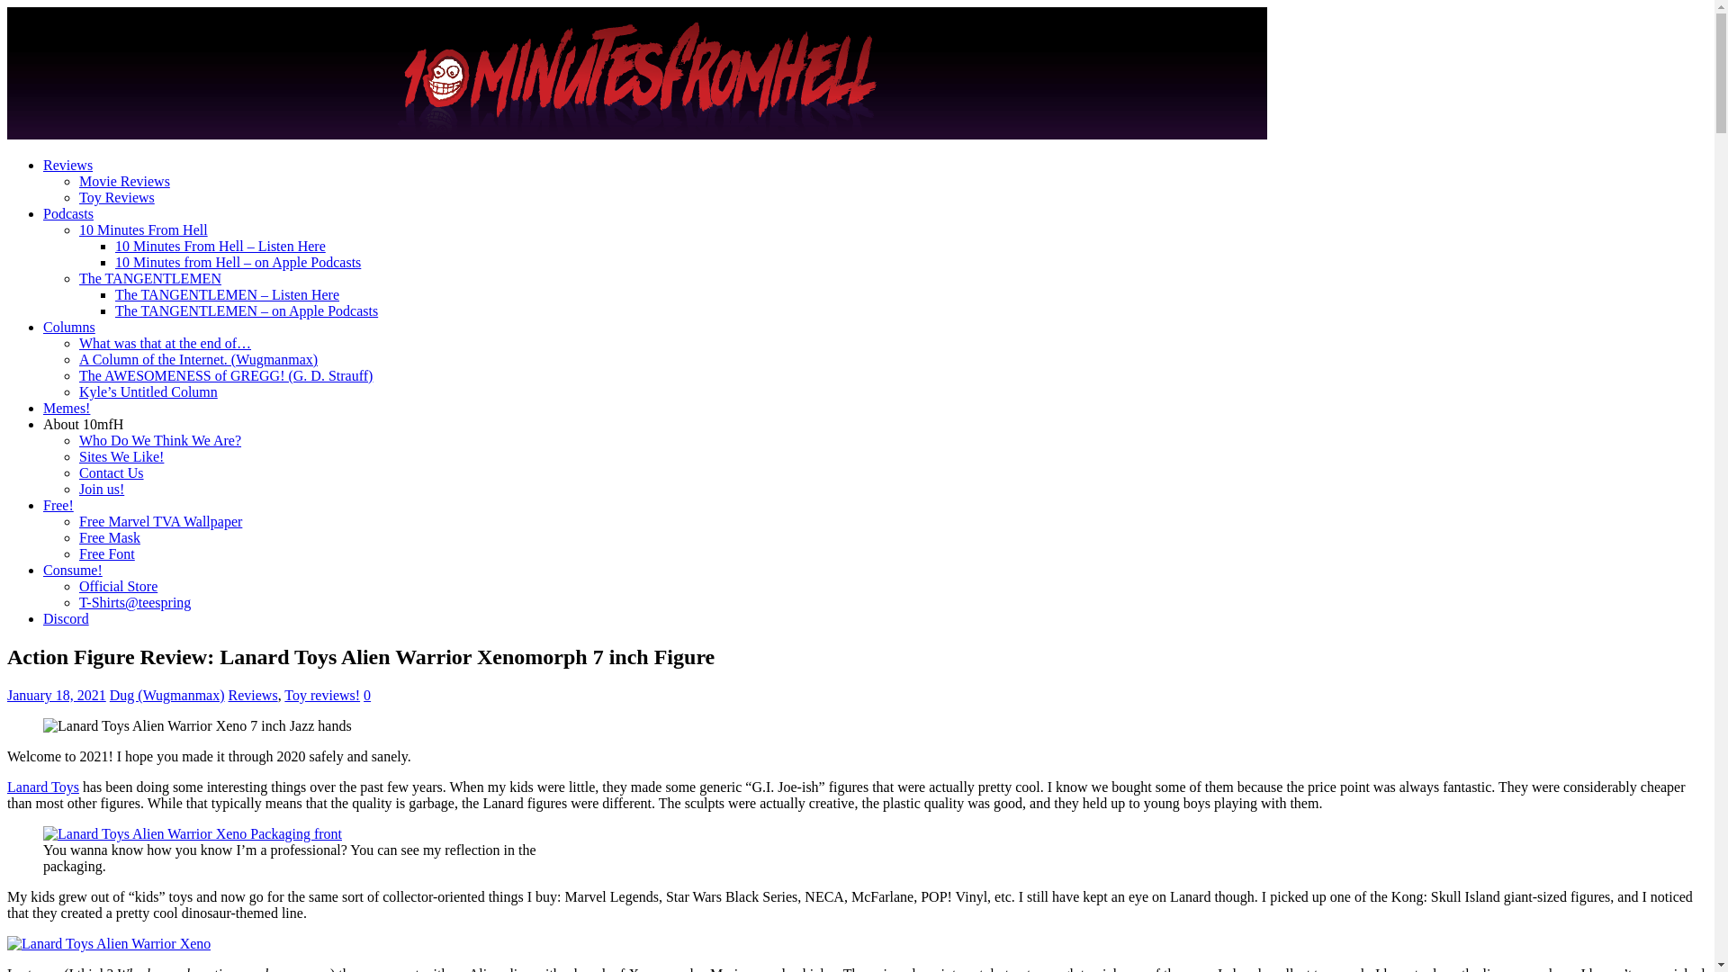  What do you see at coordinates (198, 360) in the screenshot?
I see `A Column of the Internet. (Wugmanmax)` at bounding box center [198, 360].